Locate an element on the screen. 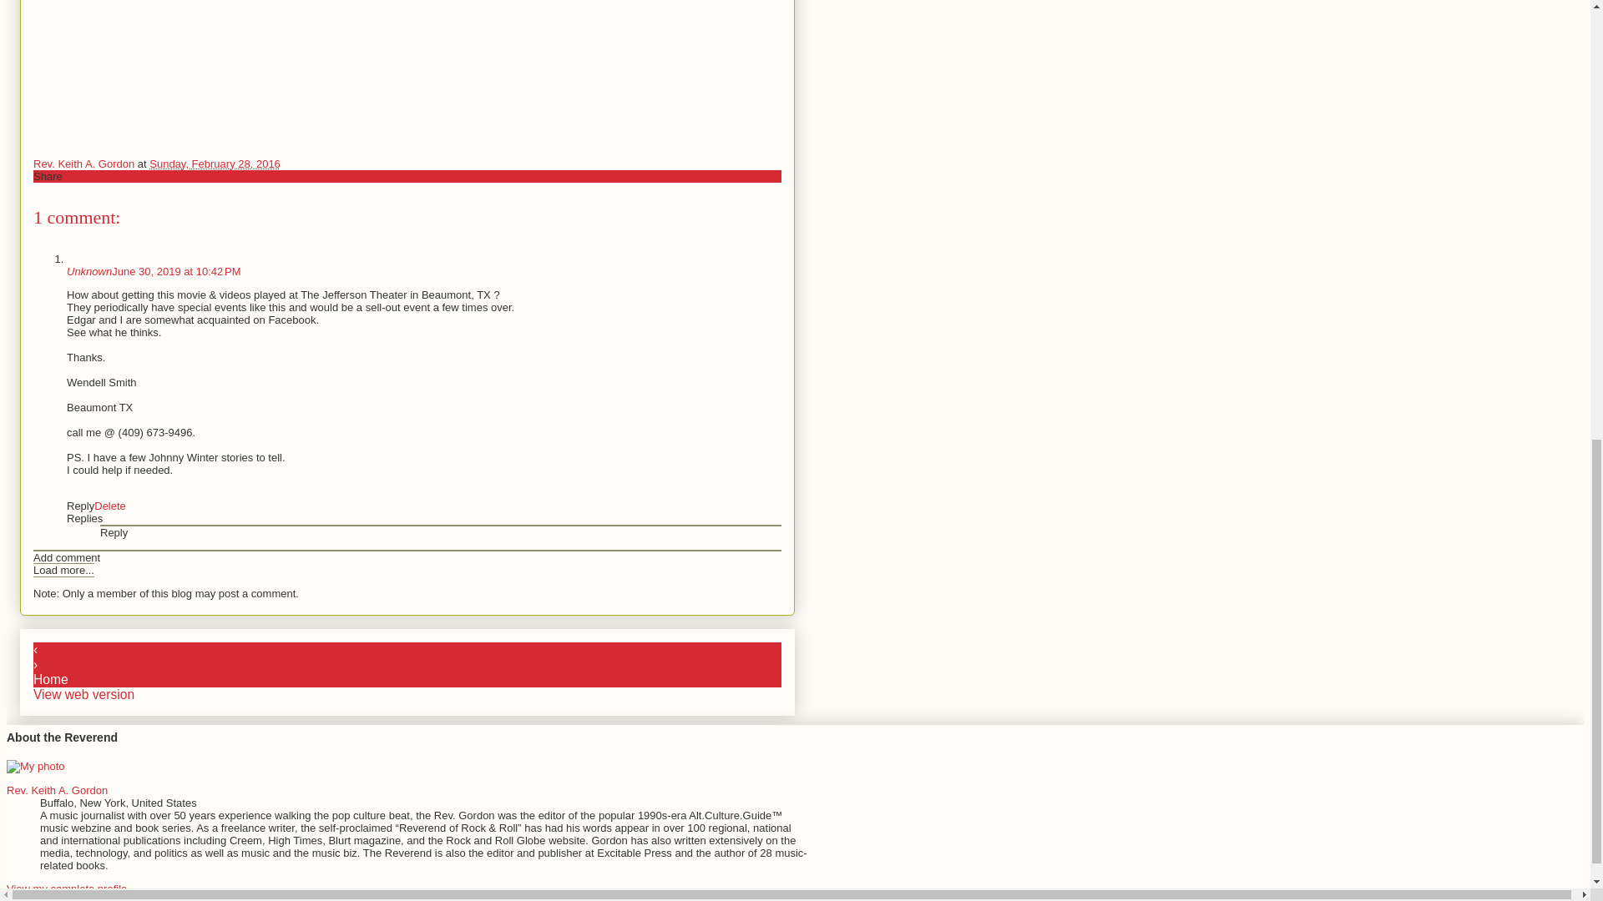 The image size is (1603, 901). Unknown is located at coordinates (89, 270).